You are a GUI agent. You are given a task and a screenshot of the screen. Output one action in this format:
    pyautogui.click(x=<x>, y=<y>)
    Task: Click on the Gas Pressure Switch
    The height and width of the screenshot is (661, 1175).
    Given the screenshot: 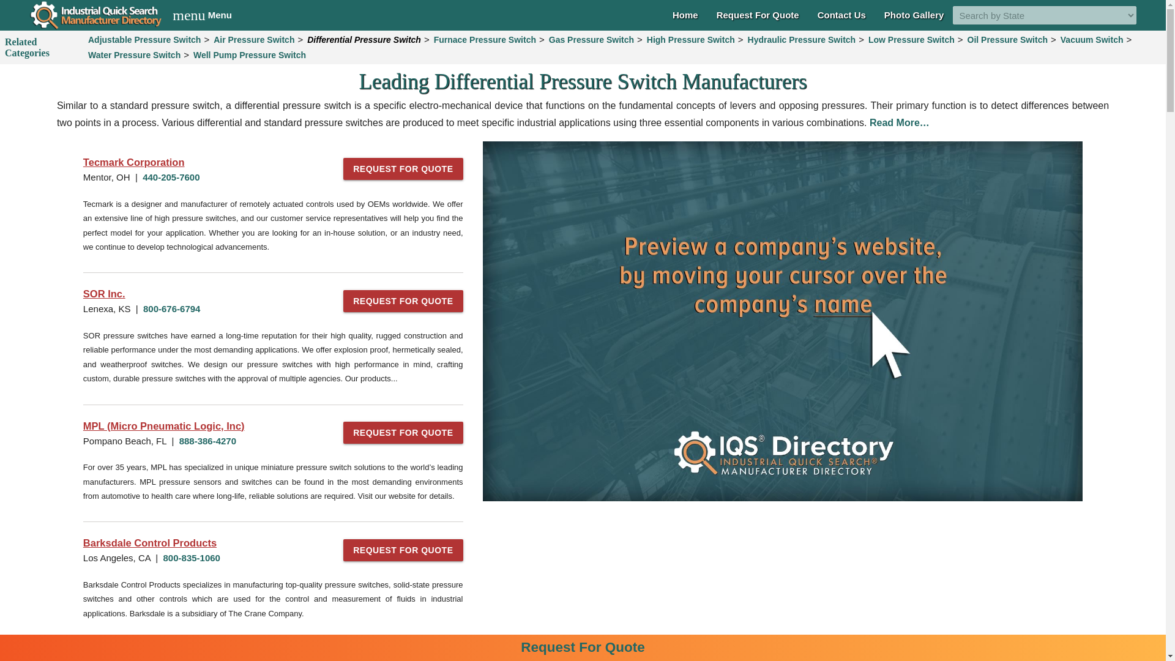 What is the action you would take?
    pyautogui.click(x=591, y=39)
    